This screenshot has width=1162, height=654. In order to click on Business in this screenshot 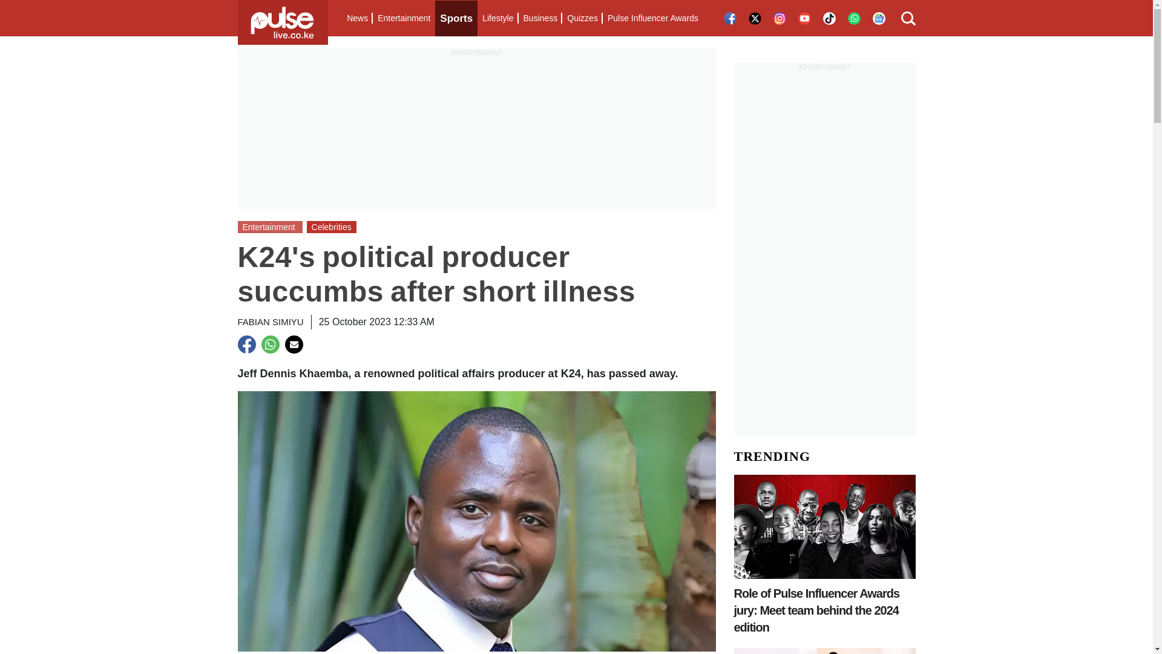, I will do `click(540, 18)`.